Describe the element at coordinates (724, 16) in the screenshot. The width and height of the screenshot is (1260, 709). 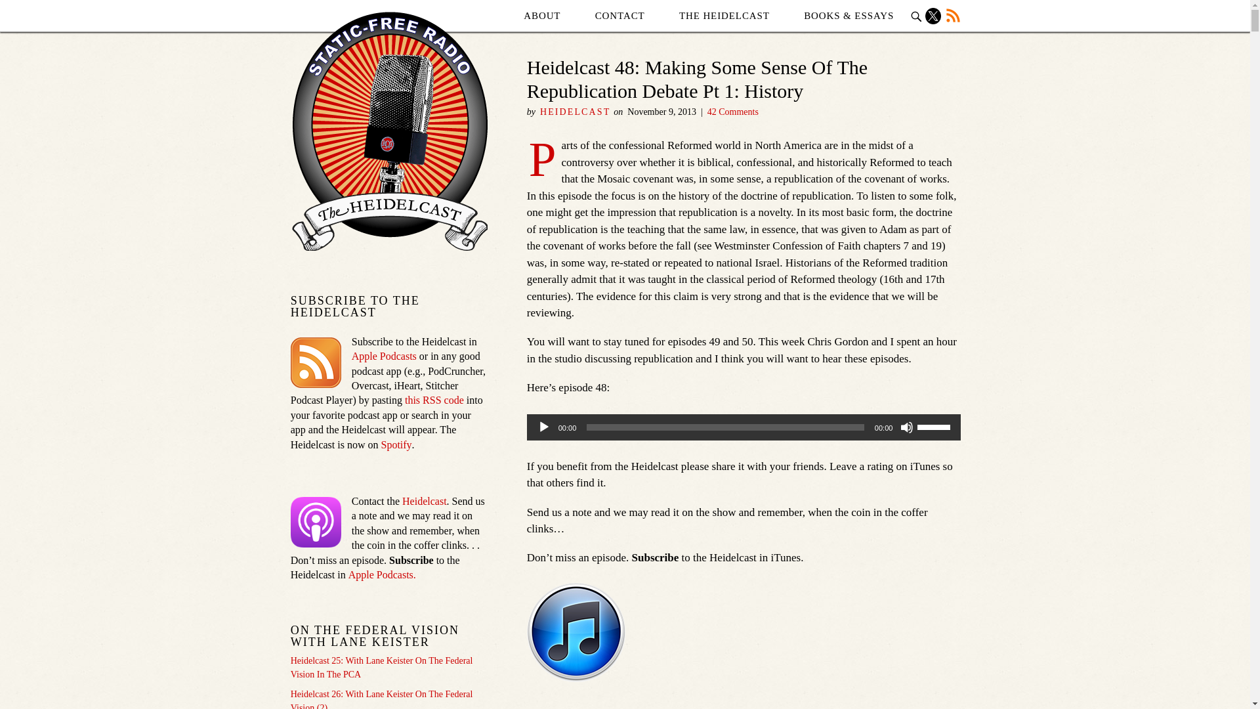
I see `The Heidelcast` at that location.